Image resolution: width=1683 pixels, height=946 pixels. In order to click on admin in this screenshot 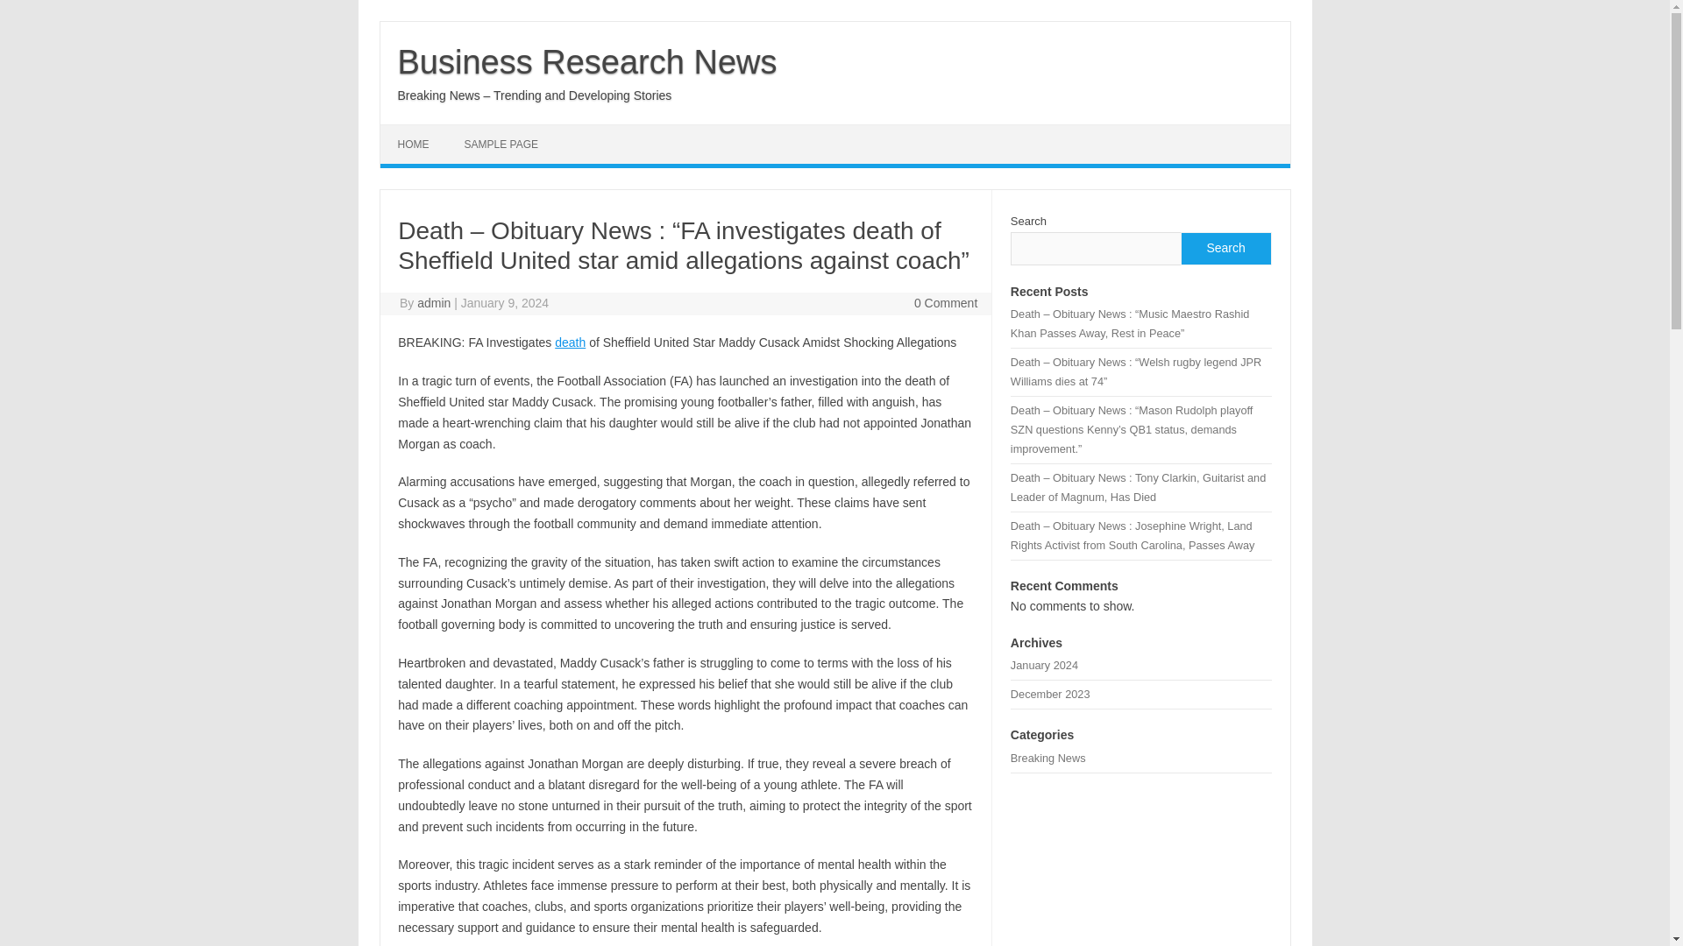, I will do `click(434, 303)`.